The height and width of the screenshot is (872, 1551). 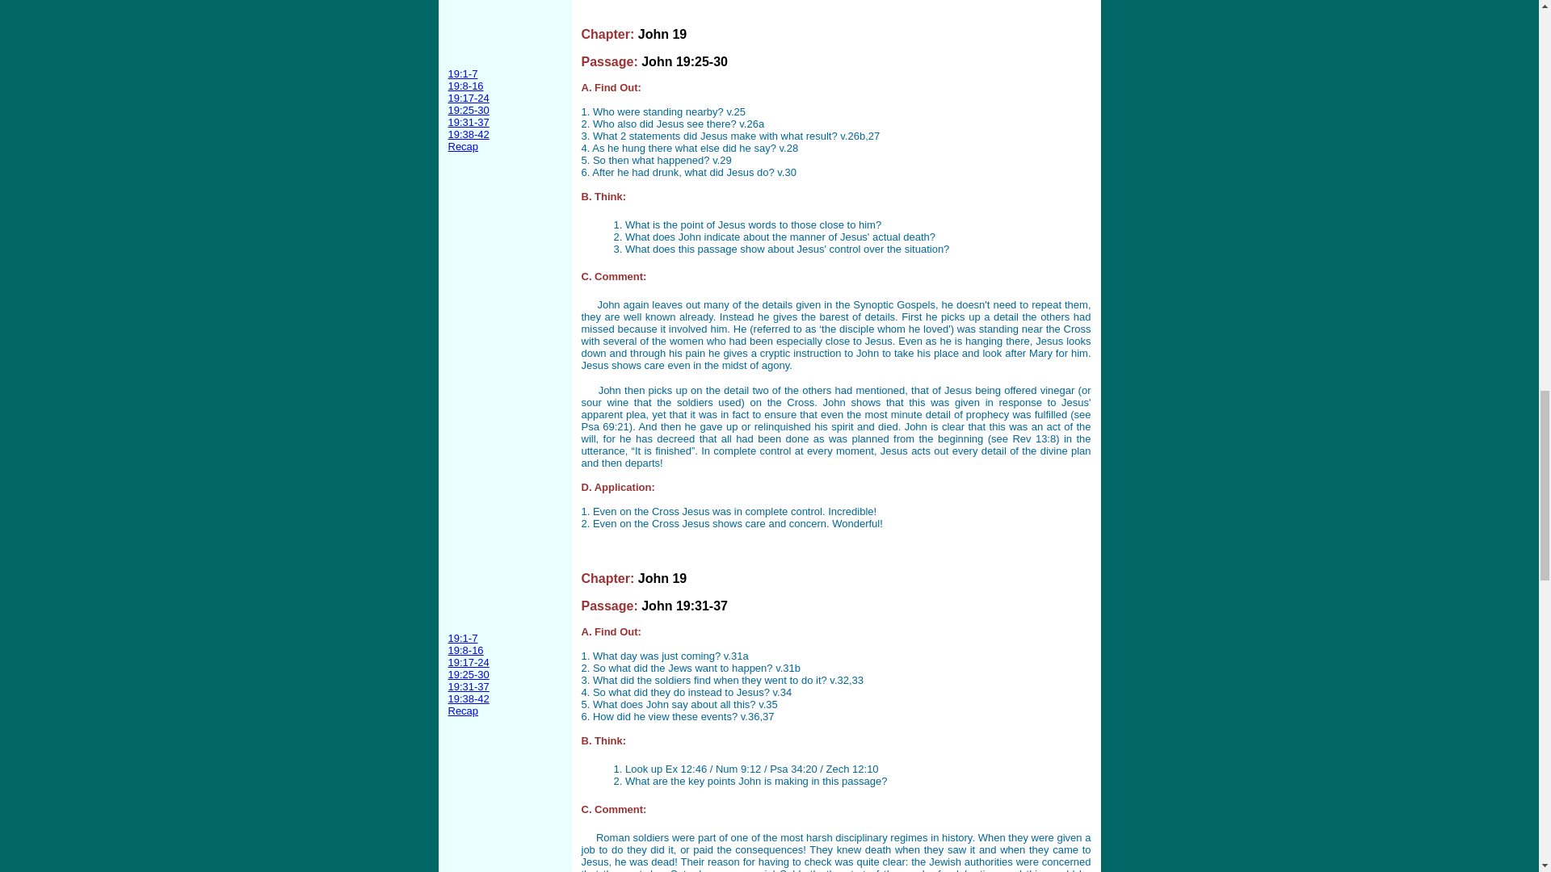 I want to click on 19:1-7, so click(x=462, y=74).